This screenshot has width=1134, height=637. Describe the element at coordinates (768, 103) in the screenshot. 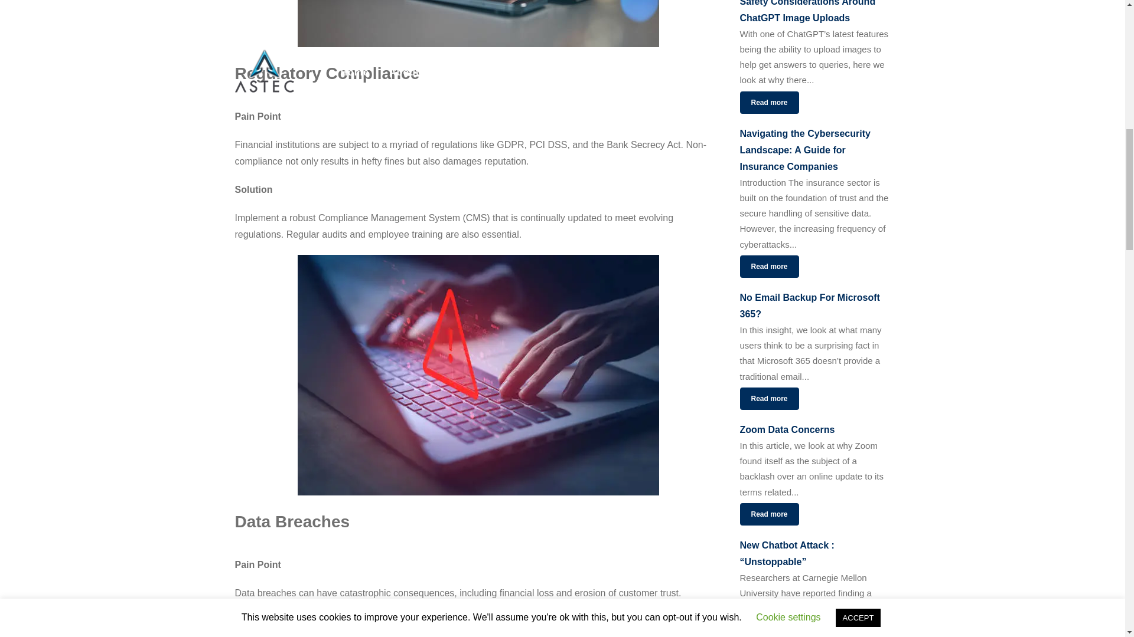

I see `Read more` at that location.